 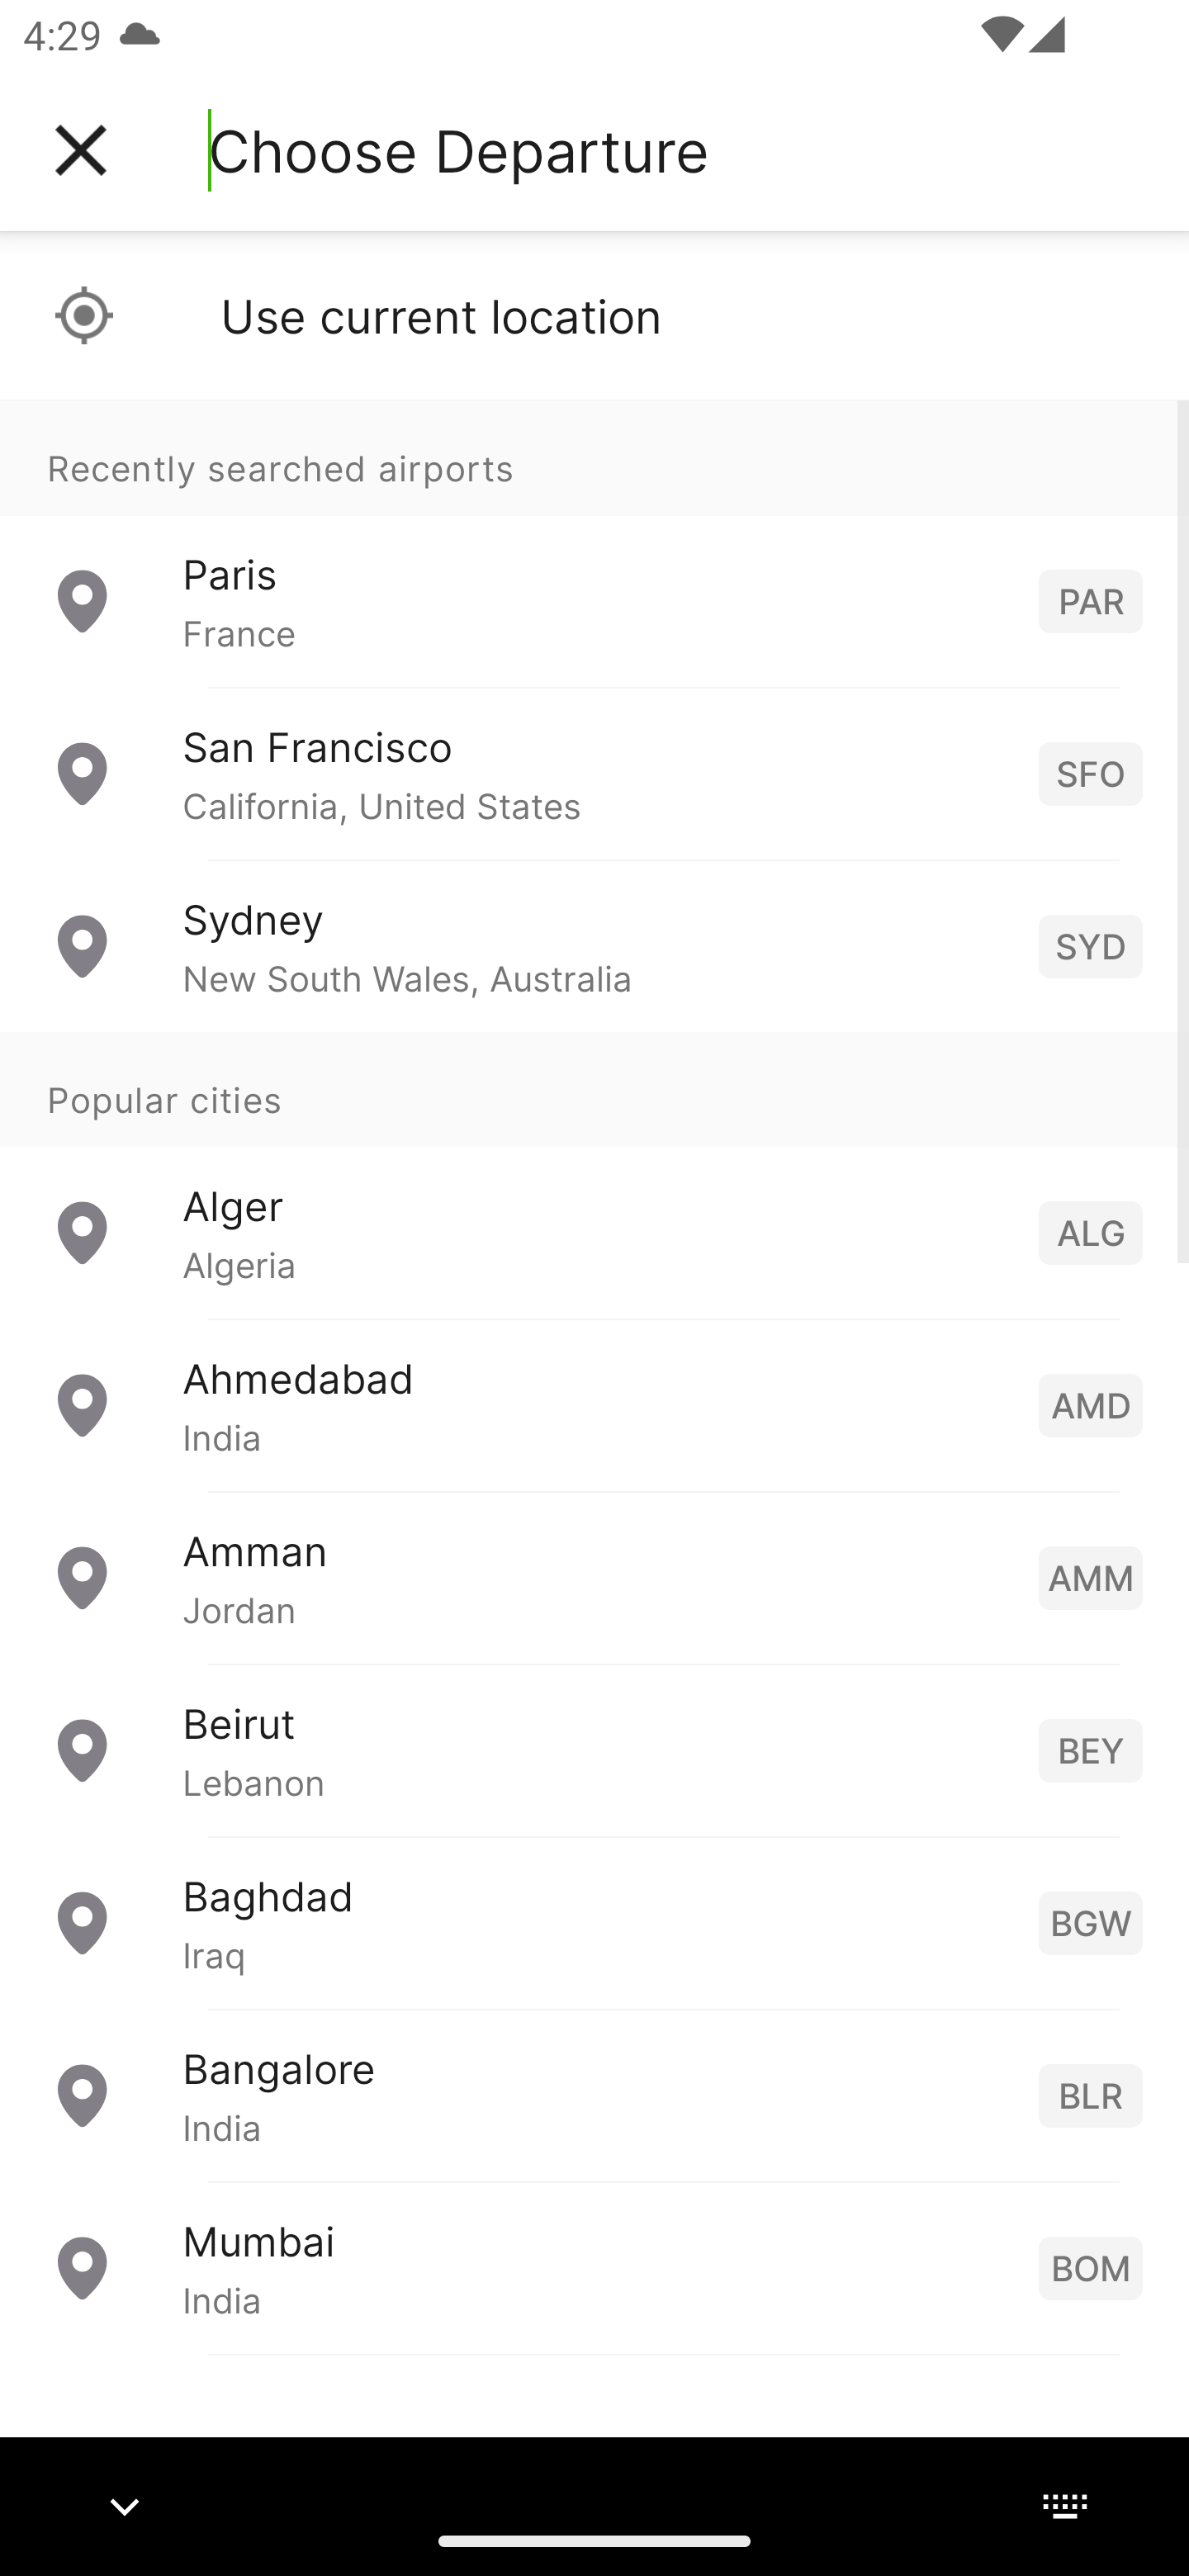 I want to click on Amman Jordan AMM, so click(x=594, y=1577).